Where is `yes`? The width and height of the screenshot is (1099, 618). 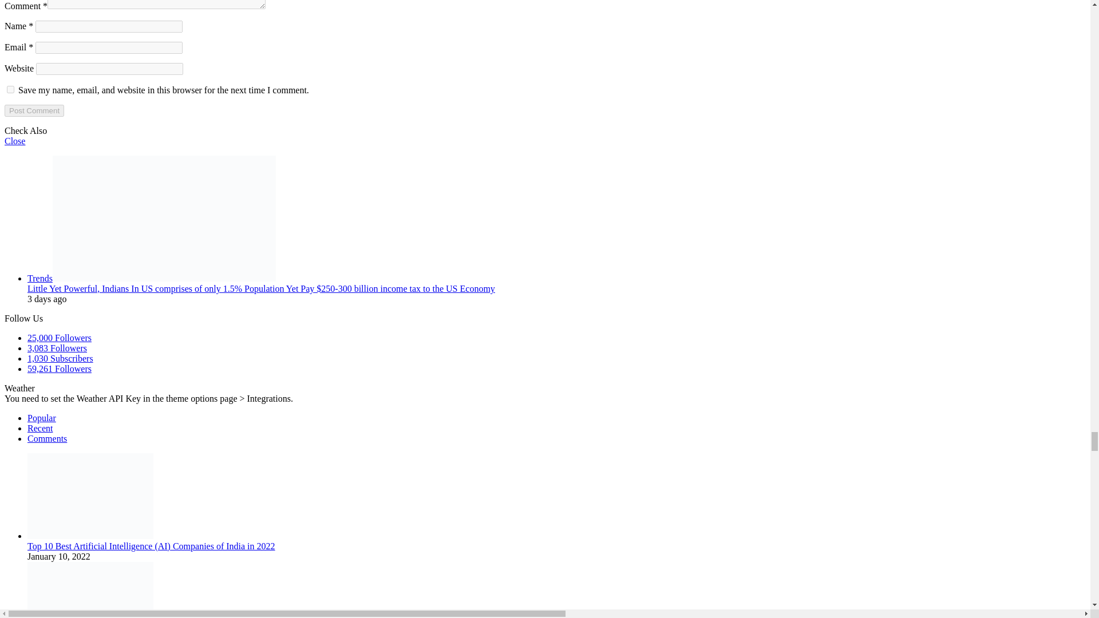 yes is located at coordinates (10, 89).